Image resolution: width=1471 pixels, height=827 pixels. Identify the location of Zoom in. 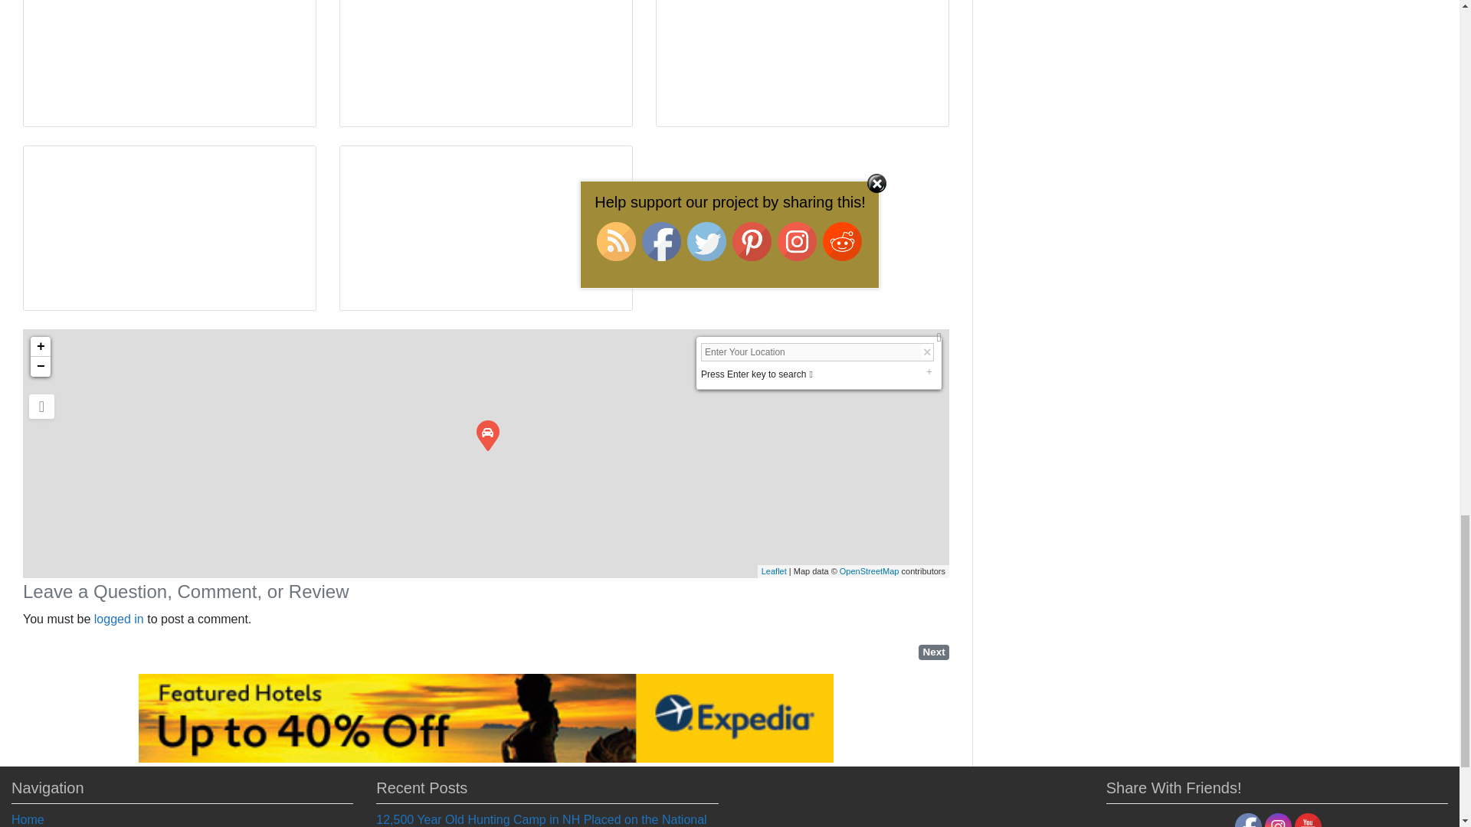
(40, 346).